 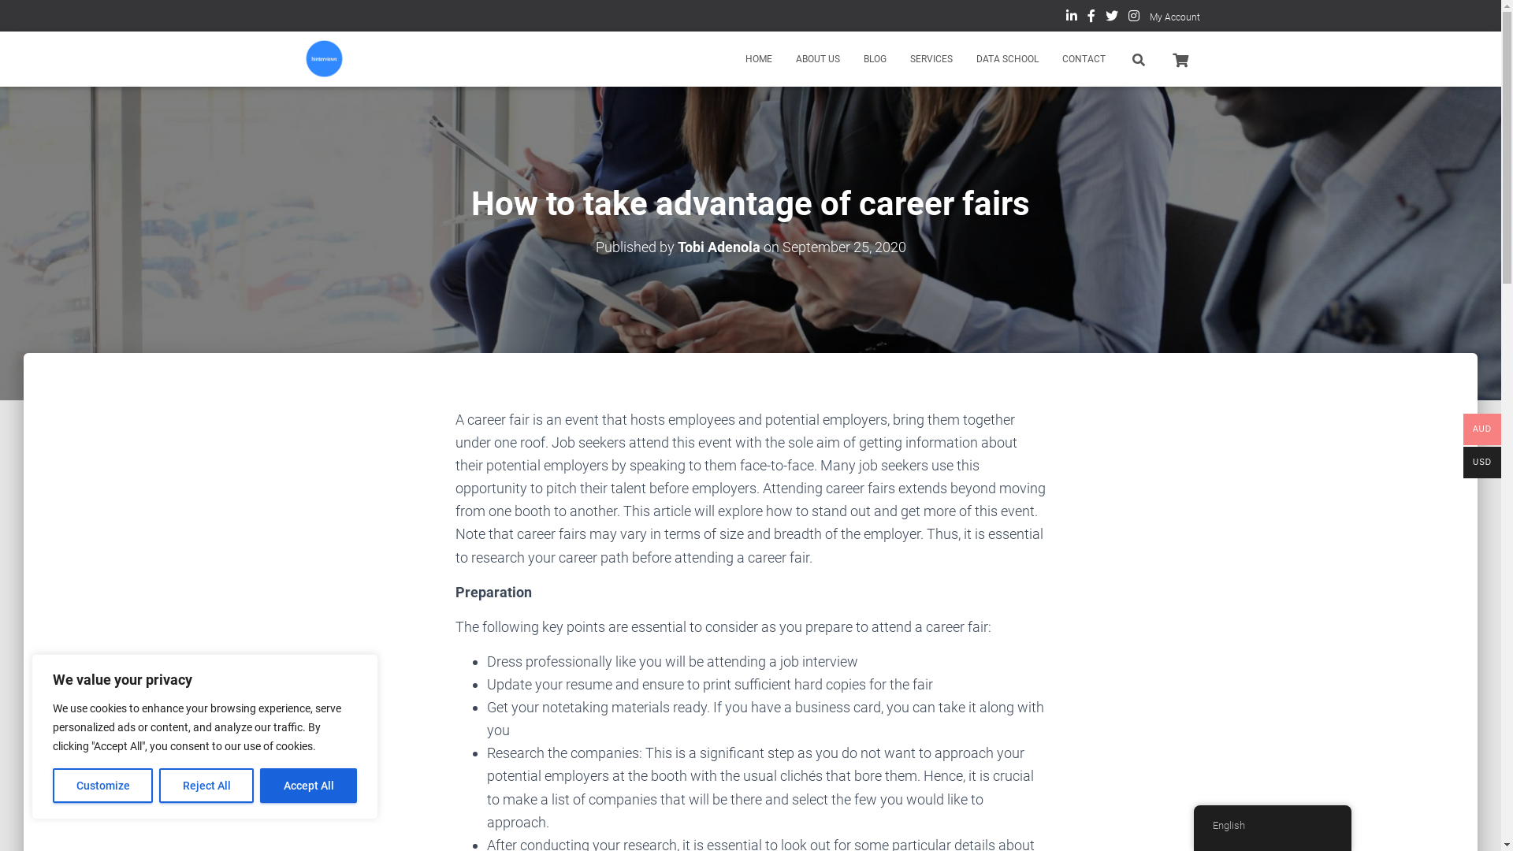 I want to click on CONTACT, so click(x=1083, y=59).